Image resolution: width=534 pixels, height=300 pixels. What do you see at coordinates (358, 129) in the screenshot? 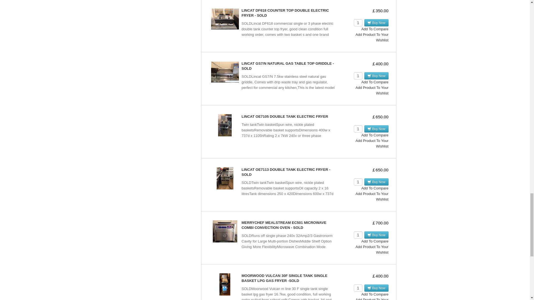
I see `1` at bounding box center [358, 129].